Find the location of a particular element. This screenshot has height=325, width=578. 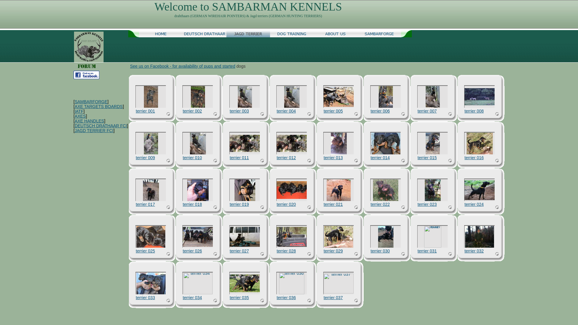

terrier 037 is located at coordinates (333, 298).